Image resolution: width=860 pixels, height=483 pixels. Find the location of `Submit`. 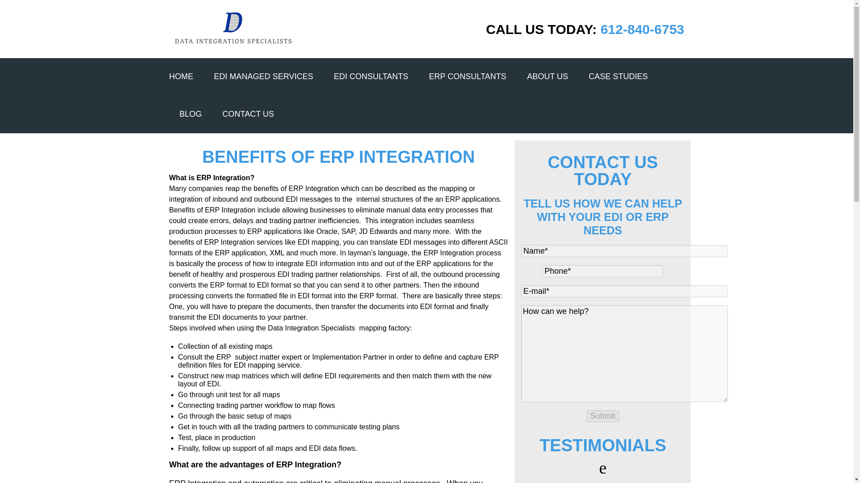

Submit is located at coordinates (603, 416).